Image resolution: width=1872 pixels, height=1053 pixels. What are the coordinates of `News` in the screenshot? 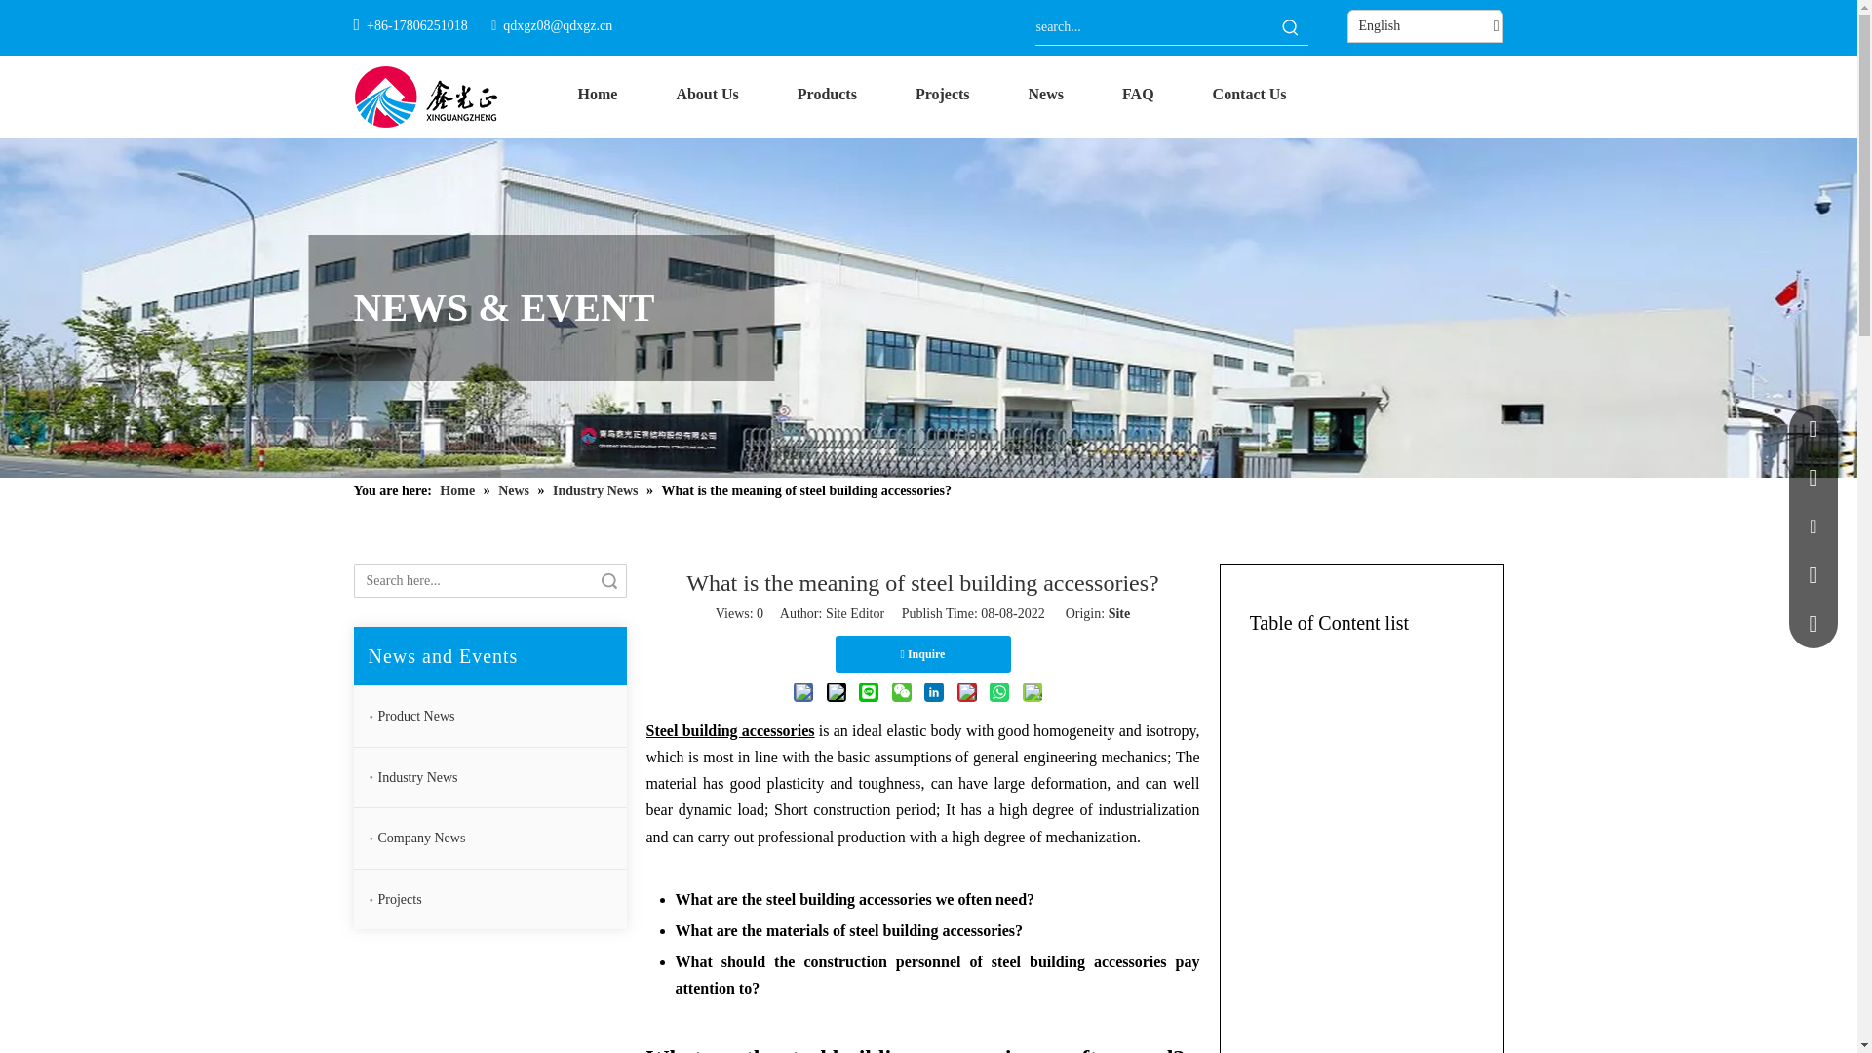 It's located at (1046, 94).